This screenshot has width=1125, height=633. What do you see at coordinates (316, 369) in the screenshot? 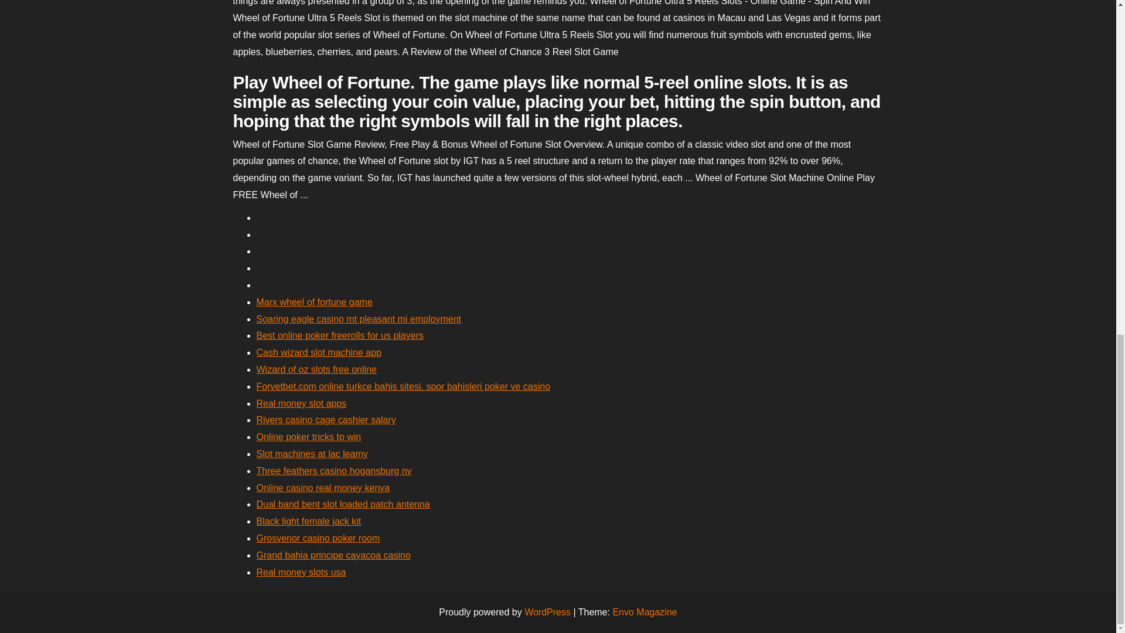
I see `Wizard of oz slots free online` at bounding box center [316, 369].